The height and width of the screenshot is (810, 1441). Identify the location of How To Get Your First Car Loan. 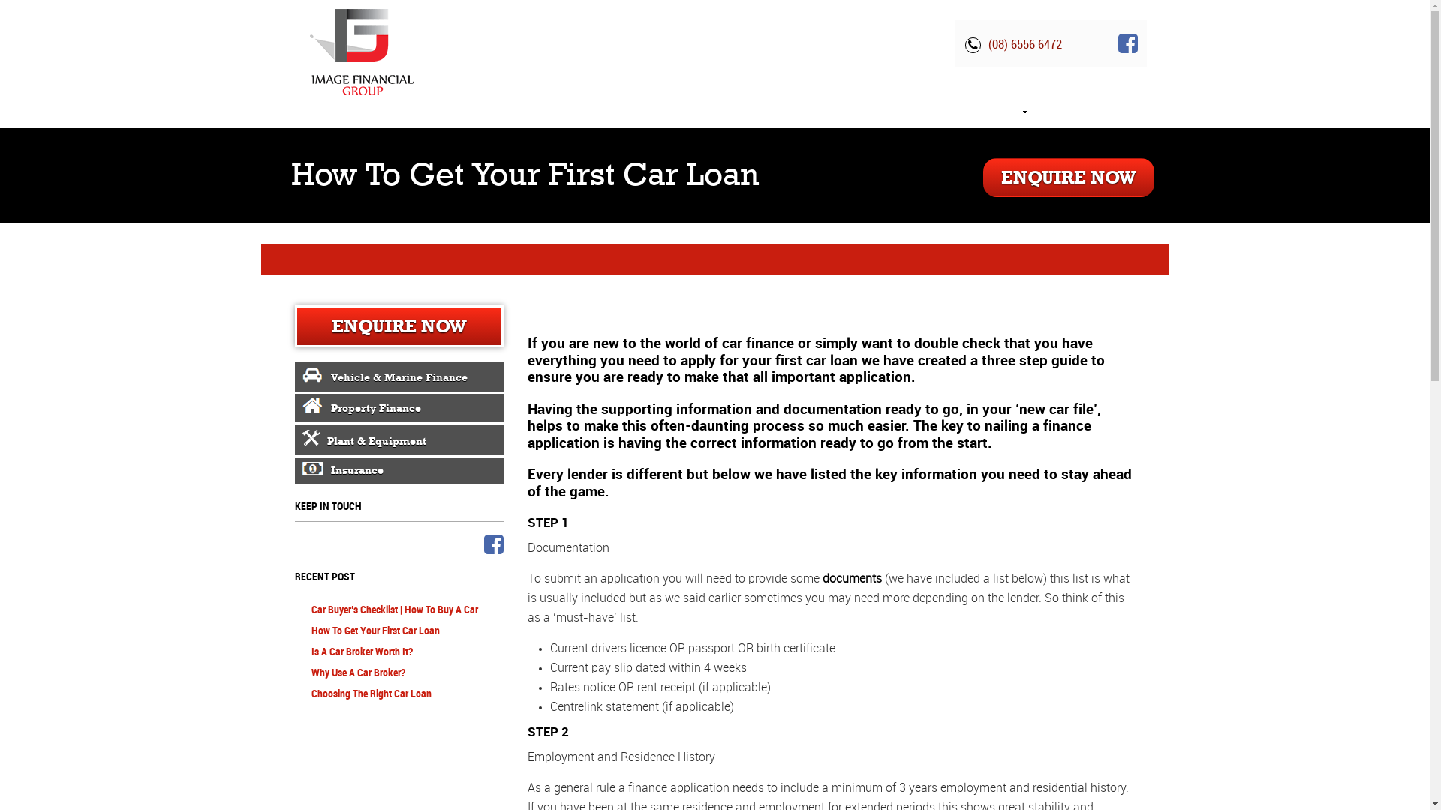
(375, 631).